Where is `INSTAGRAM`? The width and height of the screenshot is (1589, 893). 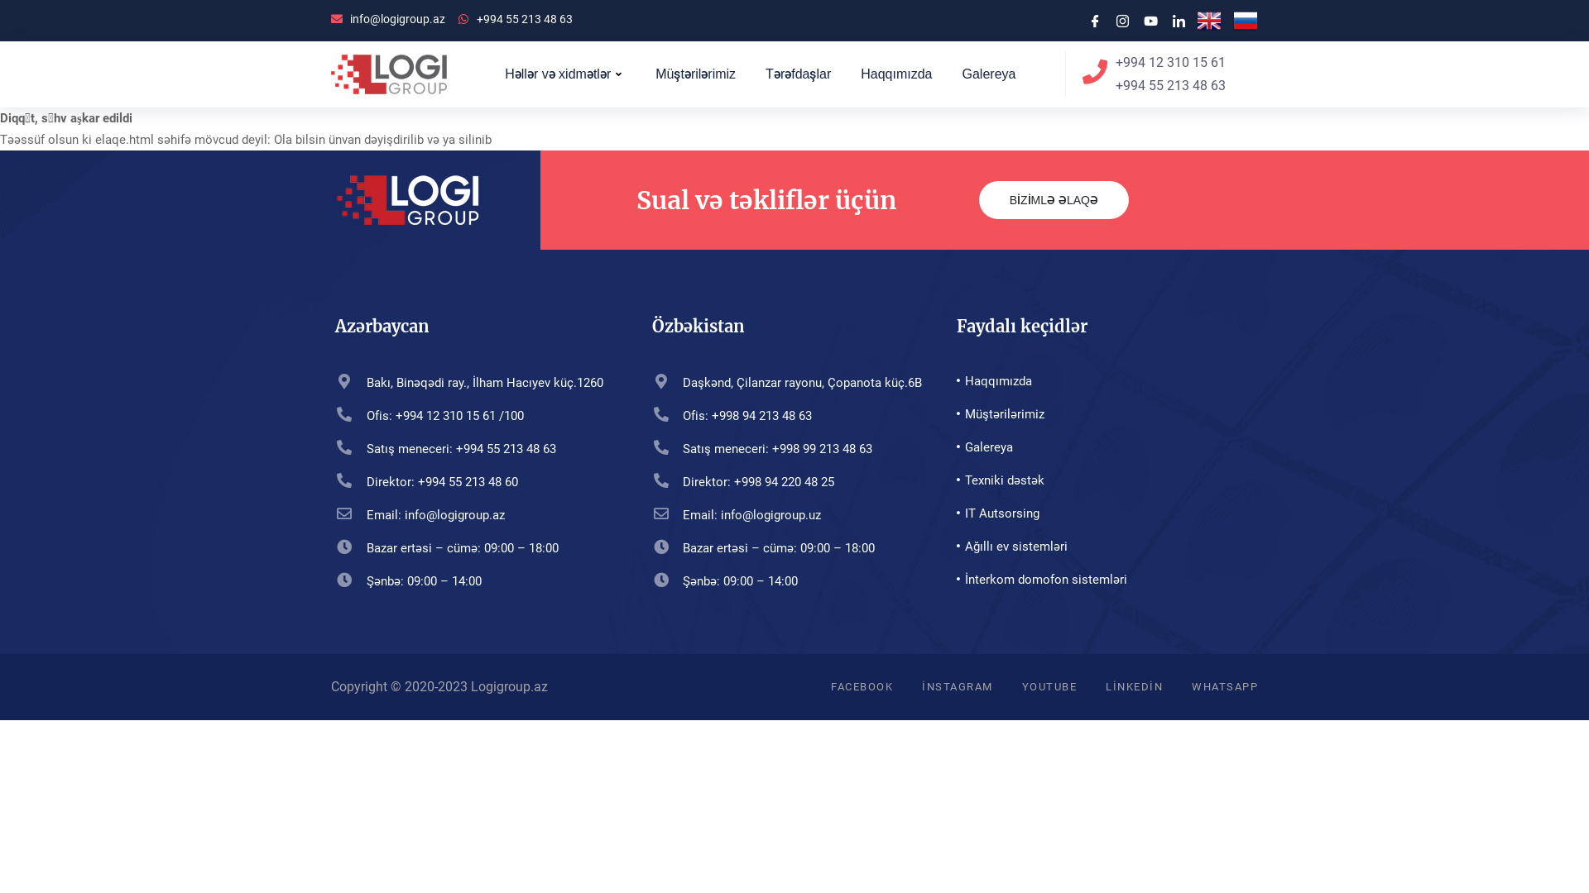 INSTAGRAM is located at coordinates (958, 687).